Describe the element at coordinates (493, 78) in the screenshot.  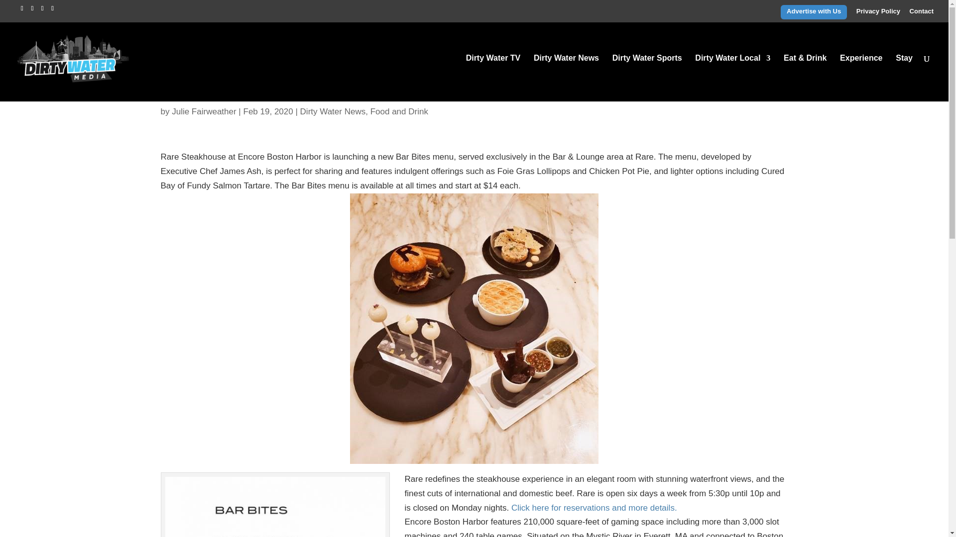
I see `Dirty Water TV` at that location.